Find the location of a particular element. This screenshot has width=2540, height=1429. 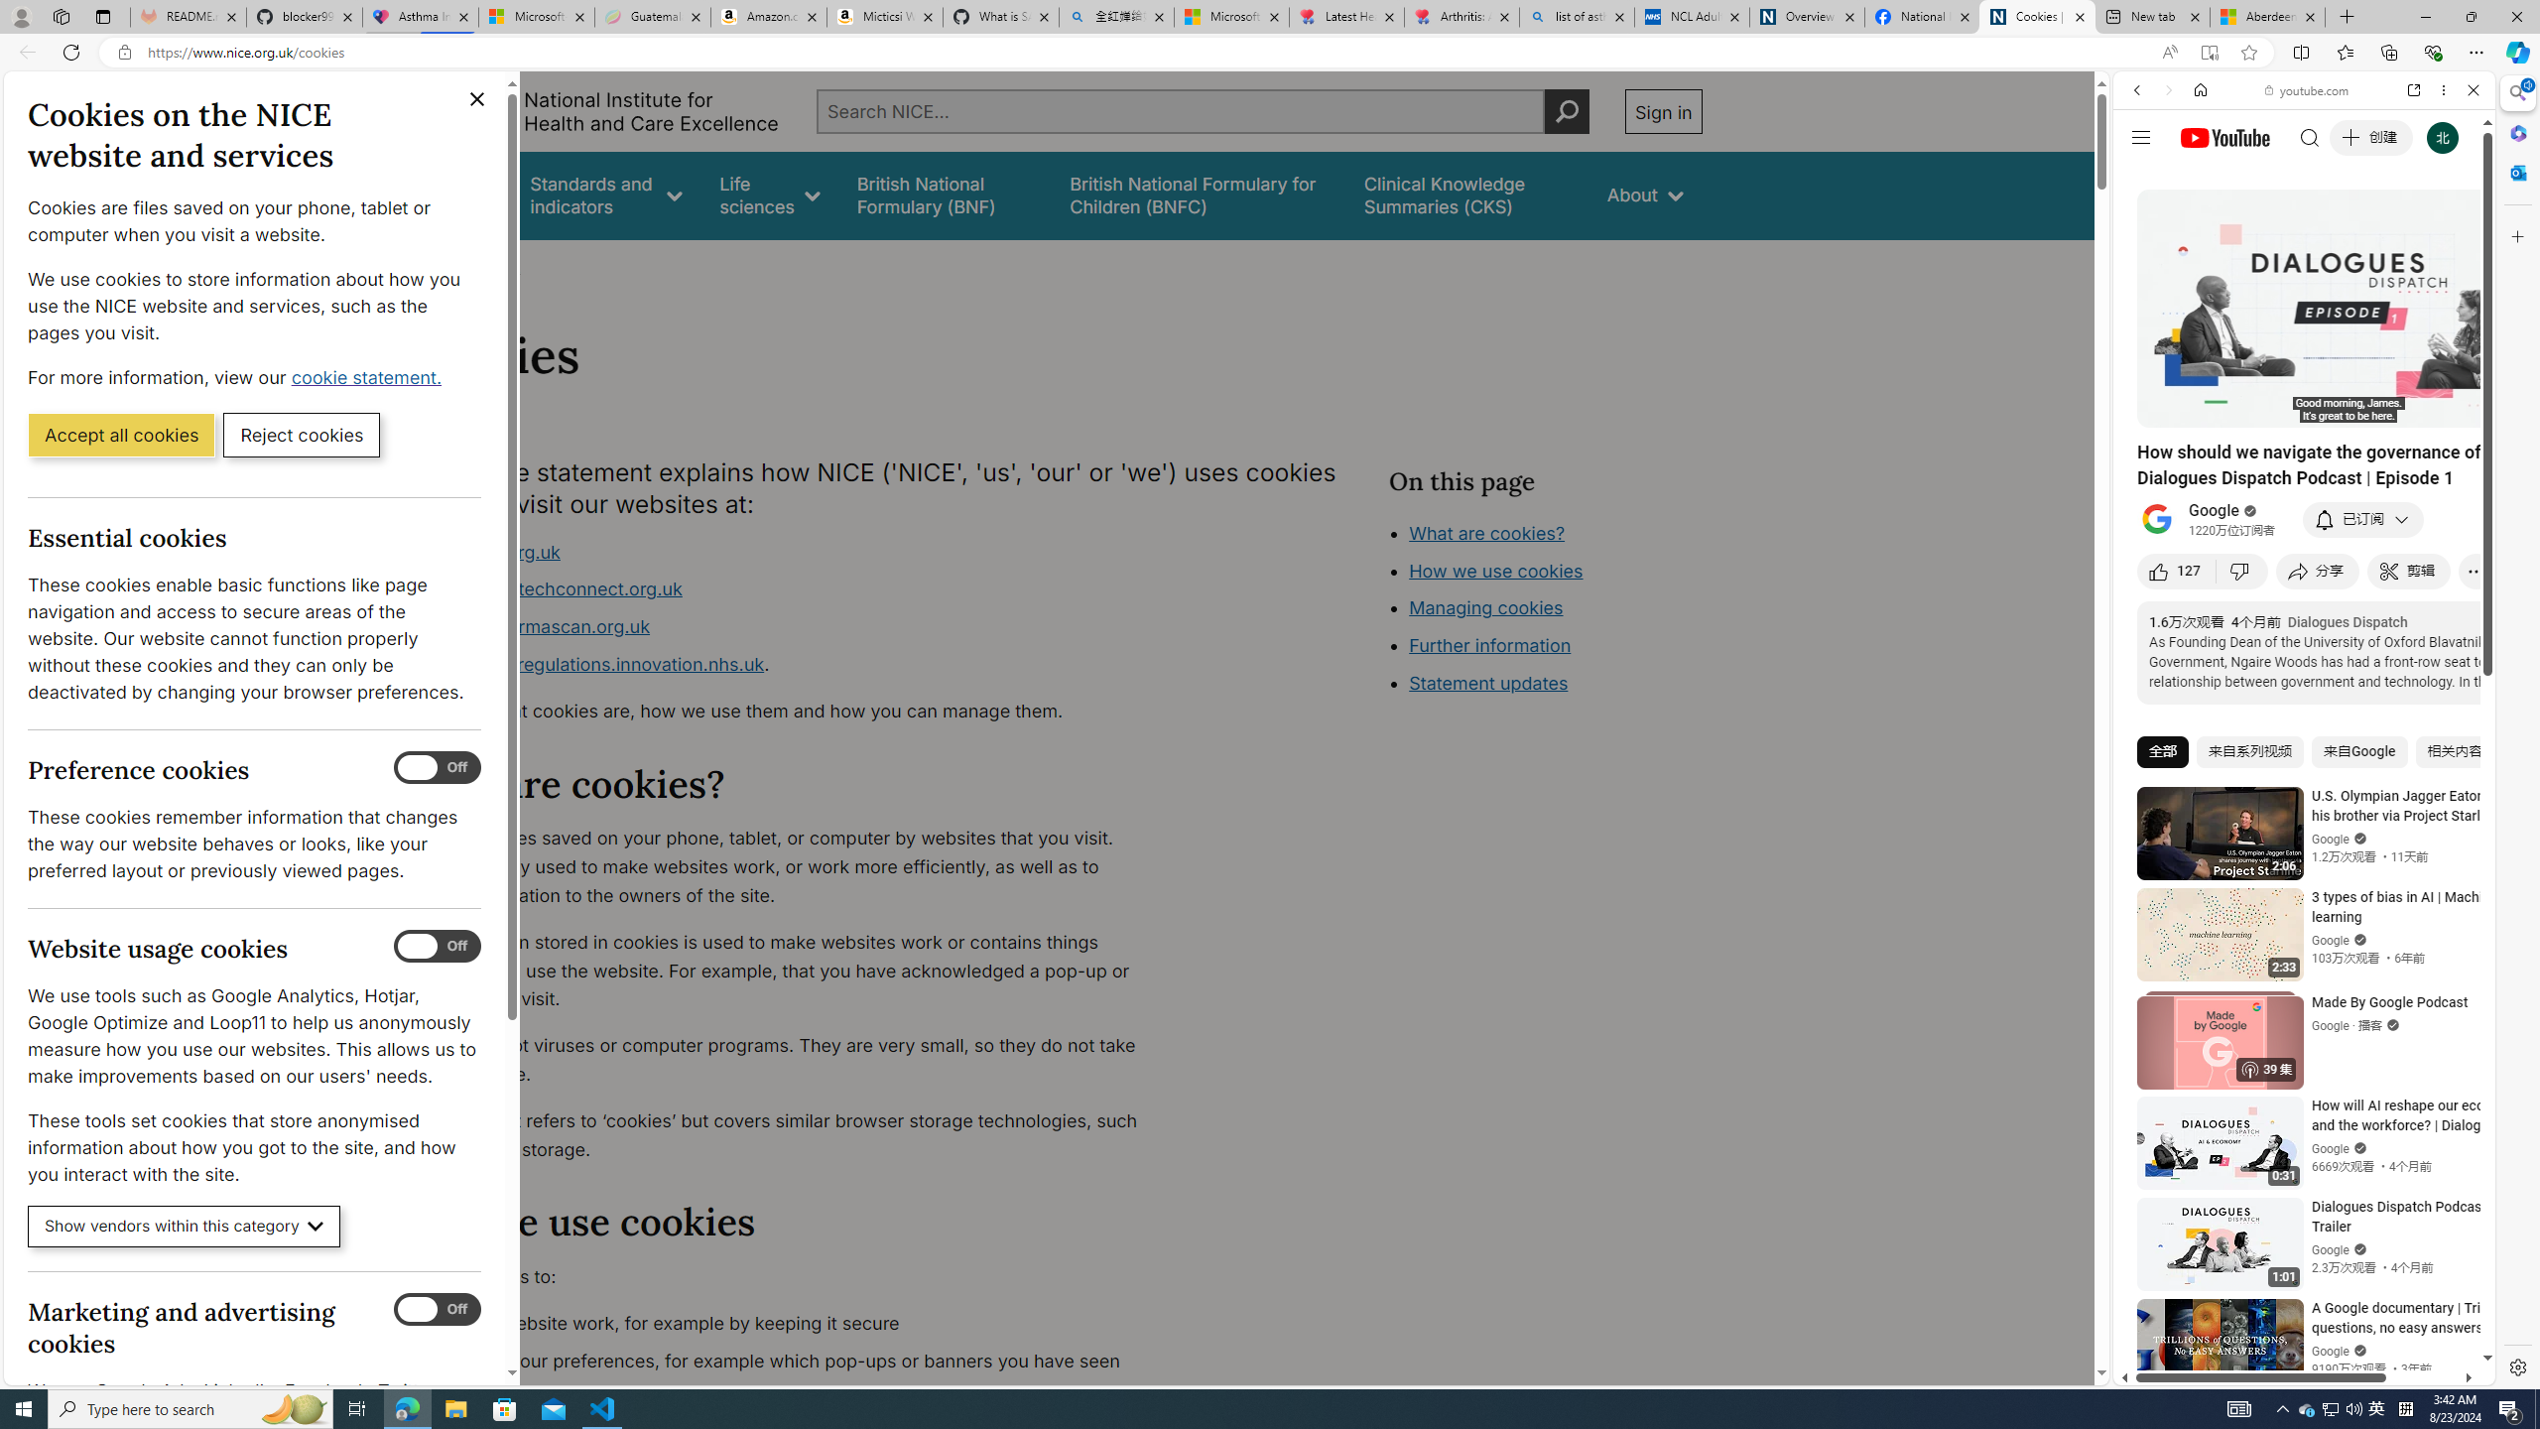

YouTube is located at coordinates (2296, 1143).